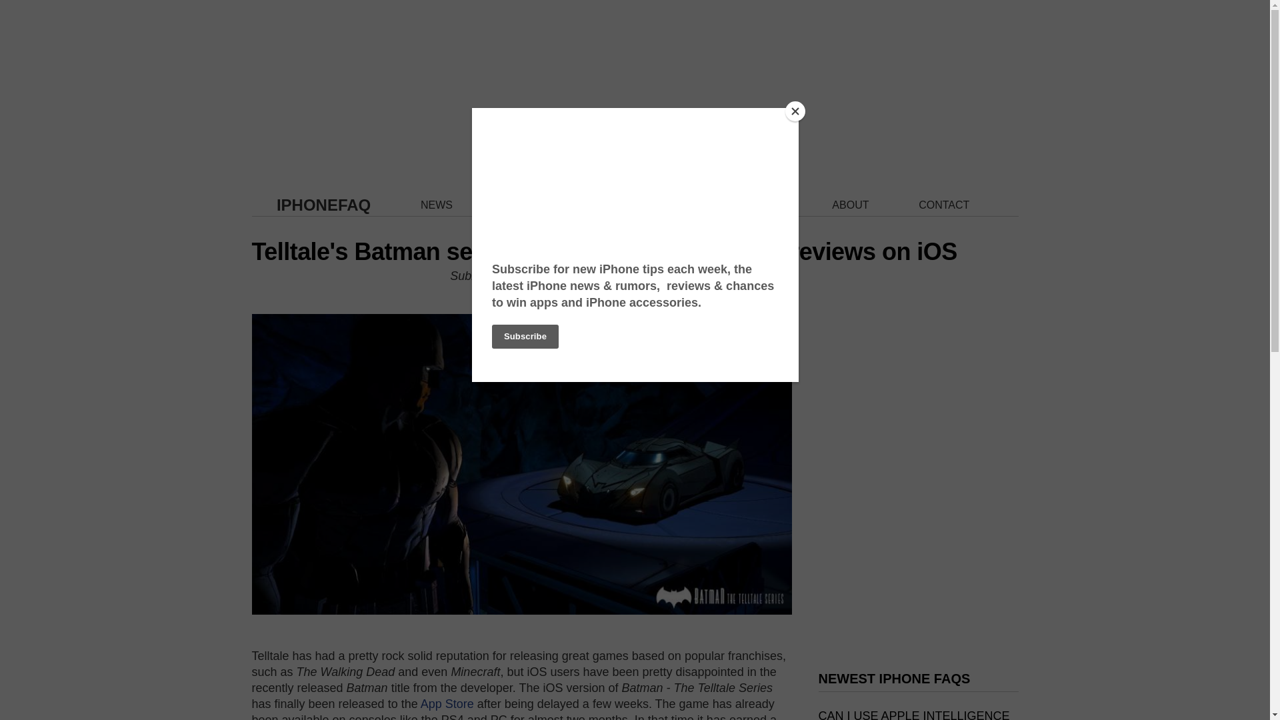  I want to click on ABOUT, so click(851, 205).